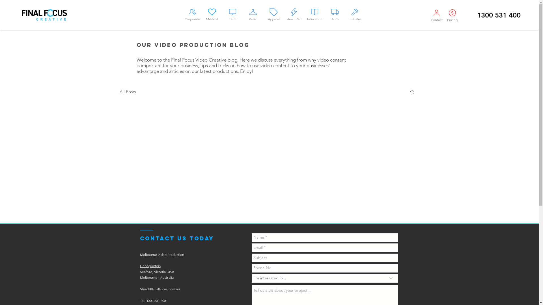  Describe the element at coordinates (192, 14) in the screenshot. I see `Corporate` at that location.